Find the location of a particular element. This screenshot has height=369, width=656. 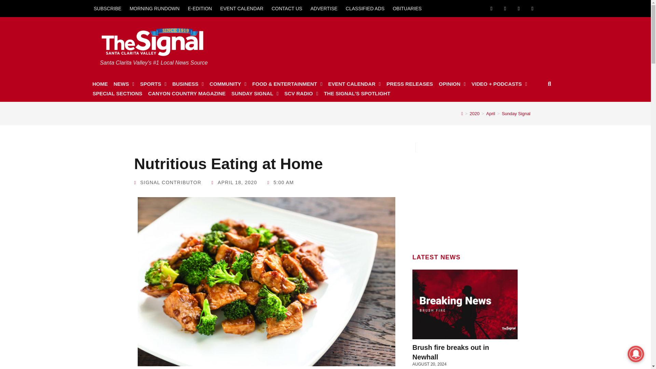

NEWS is located at coordinates (124, 84).